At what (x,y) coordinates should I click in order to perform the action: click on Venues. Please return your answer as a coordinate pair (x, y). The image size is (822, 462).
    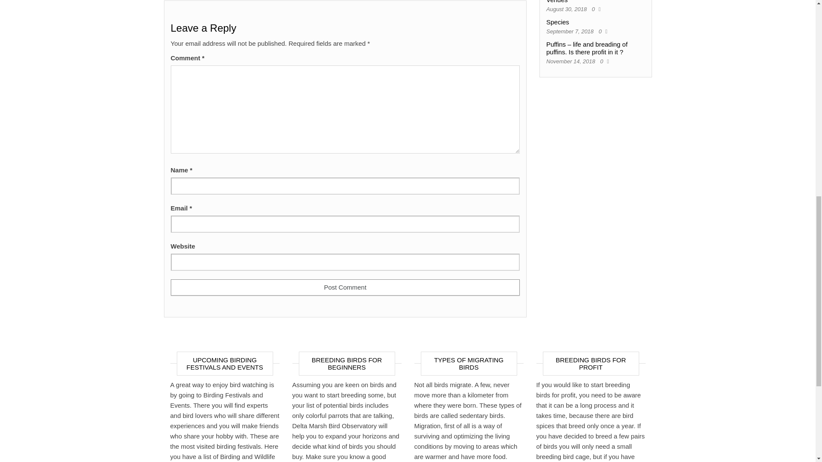
    Looking at the image, I should click on (557, 2).